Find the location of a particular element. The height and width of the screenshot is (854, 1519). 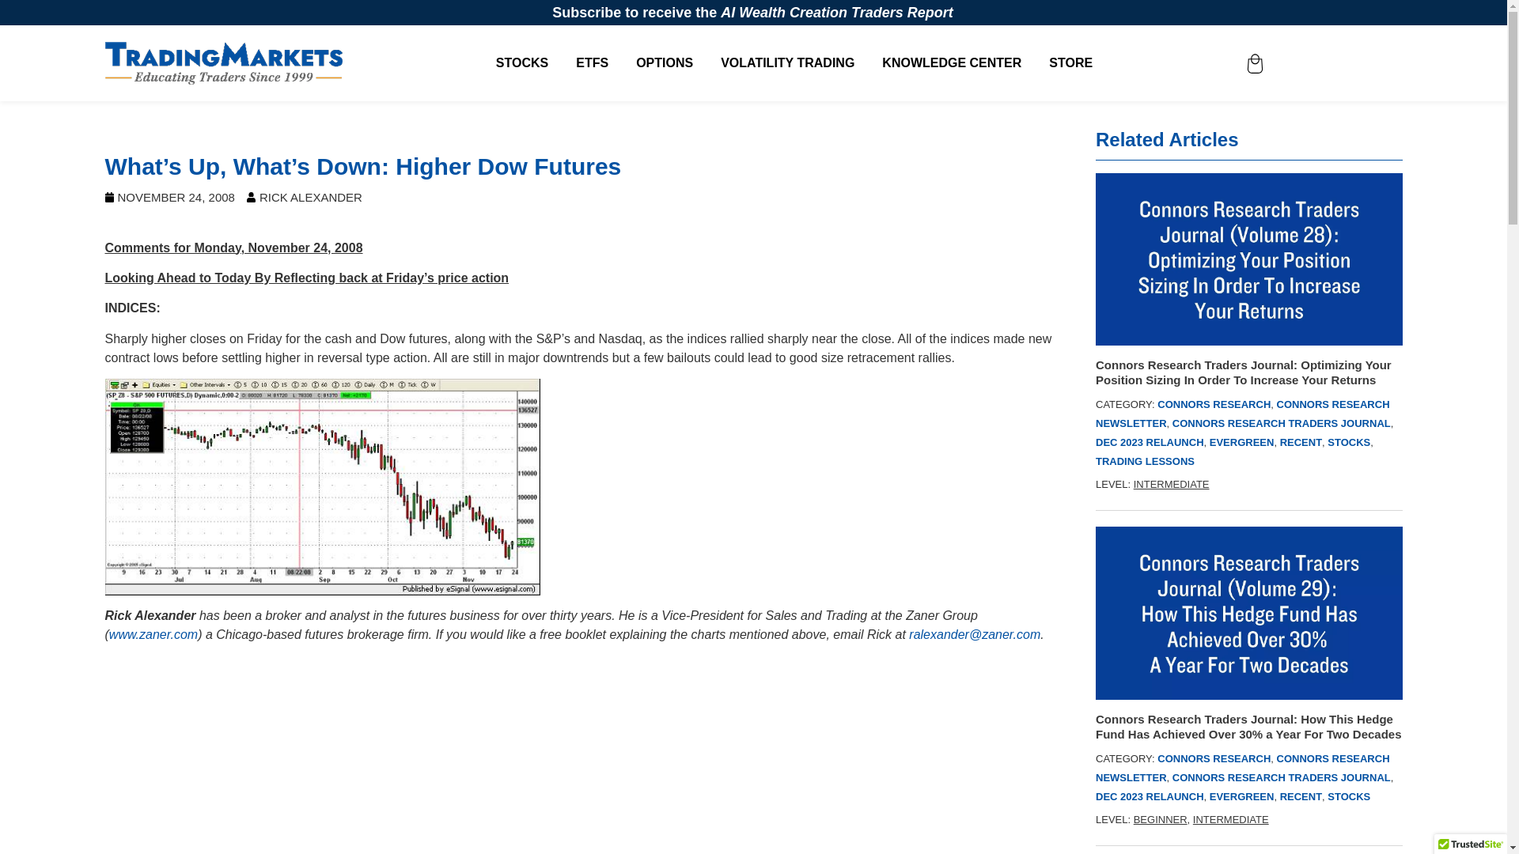

DEC 2023 RELAUNCH is located at coordinates (1150, 797).